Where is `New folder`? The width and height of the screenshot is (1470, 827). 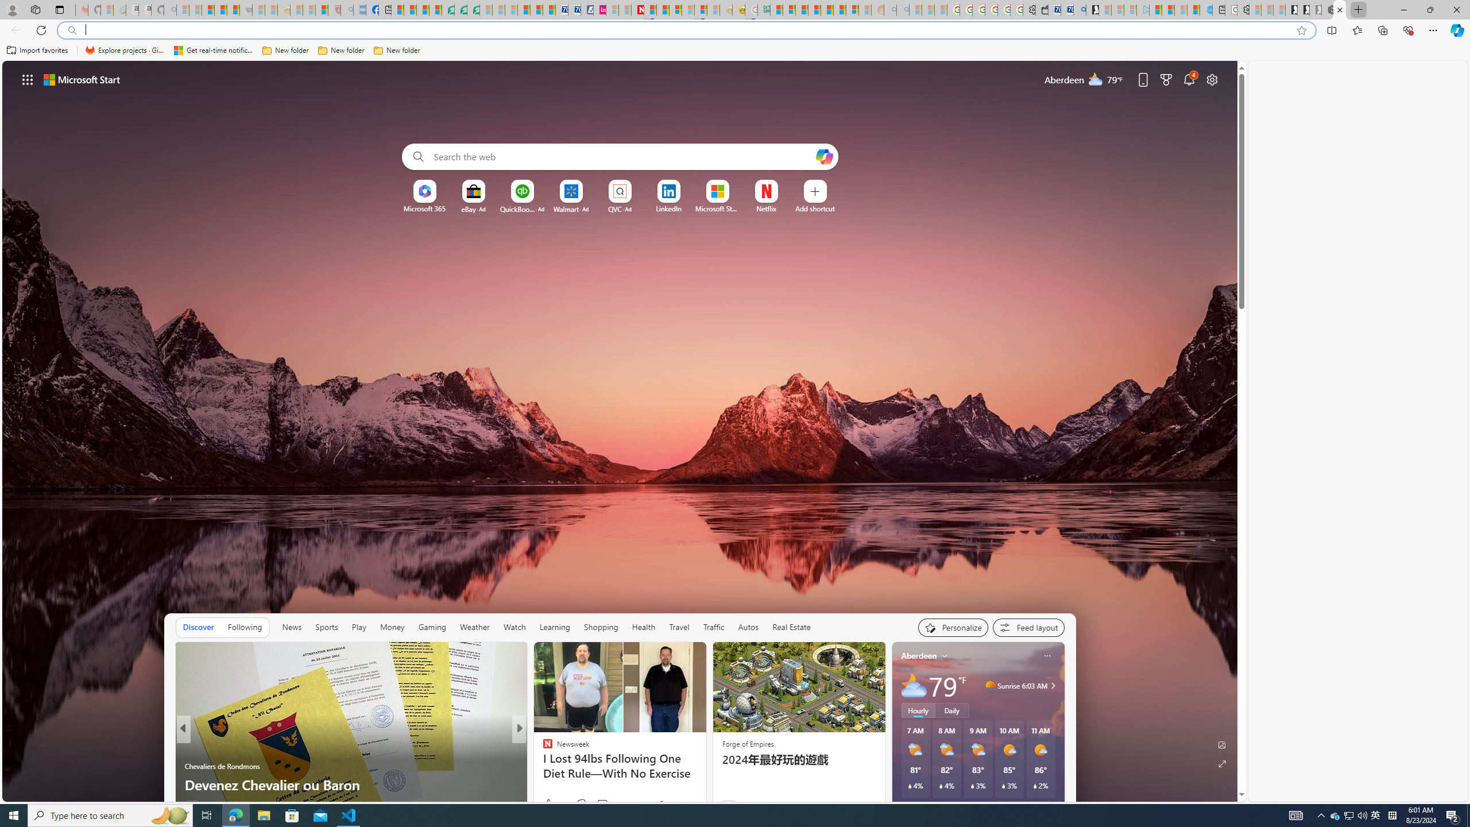
New folder is located at coordinates (397, 51).